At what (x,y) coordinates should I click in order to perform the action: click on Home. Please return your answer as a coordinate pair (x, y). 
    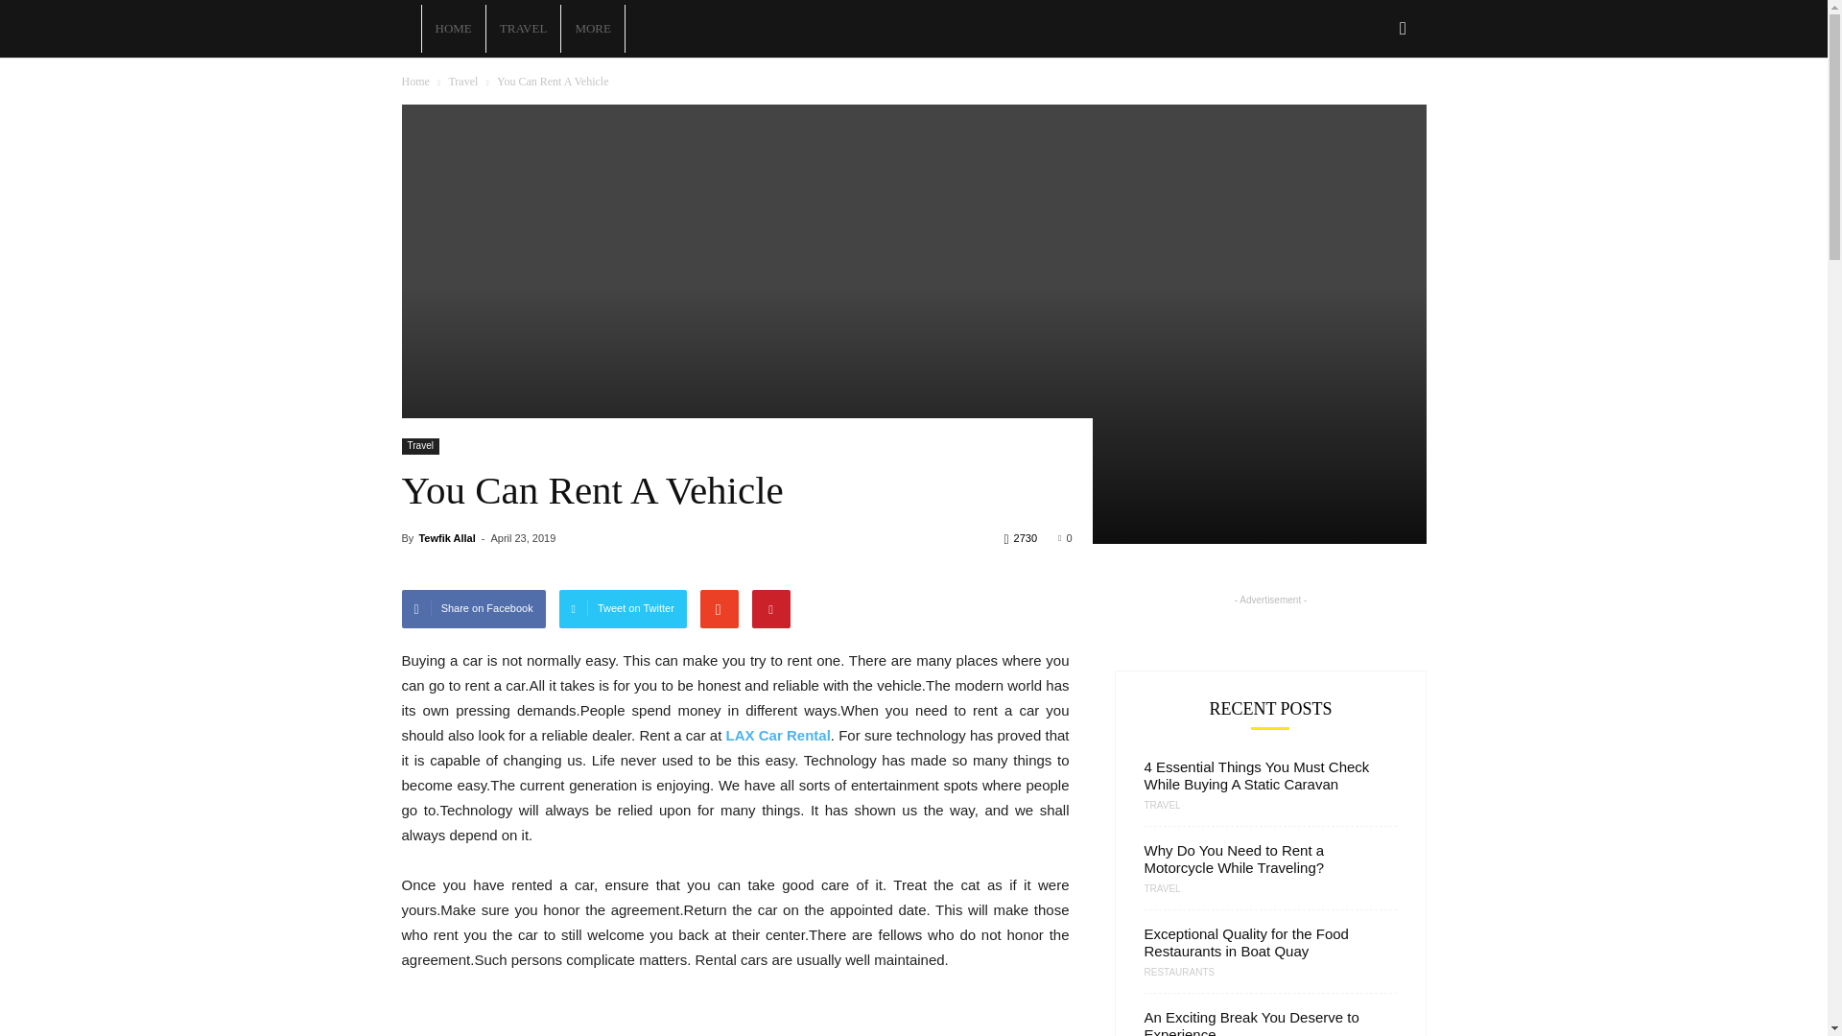
    Looking at the image, I should click on (414, 81).